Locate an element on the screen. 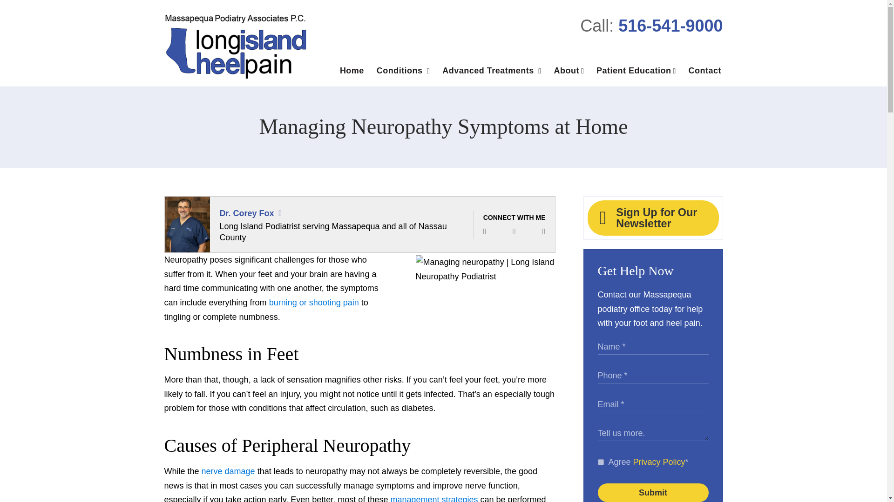 This screenshot has width=894, height=502. Contact is located at coordinates (704, 73).